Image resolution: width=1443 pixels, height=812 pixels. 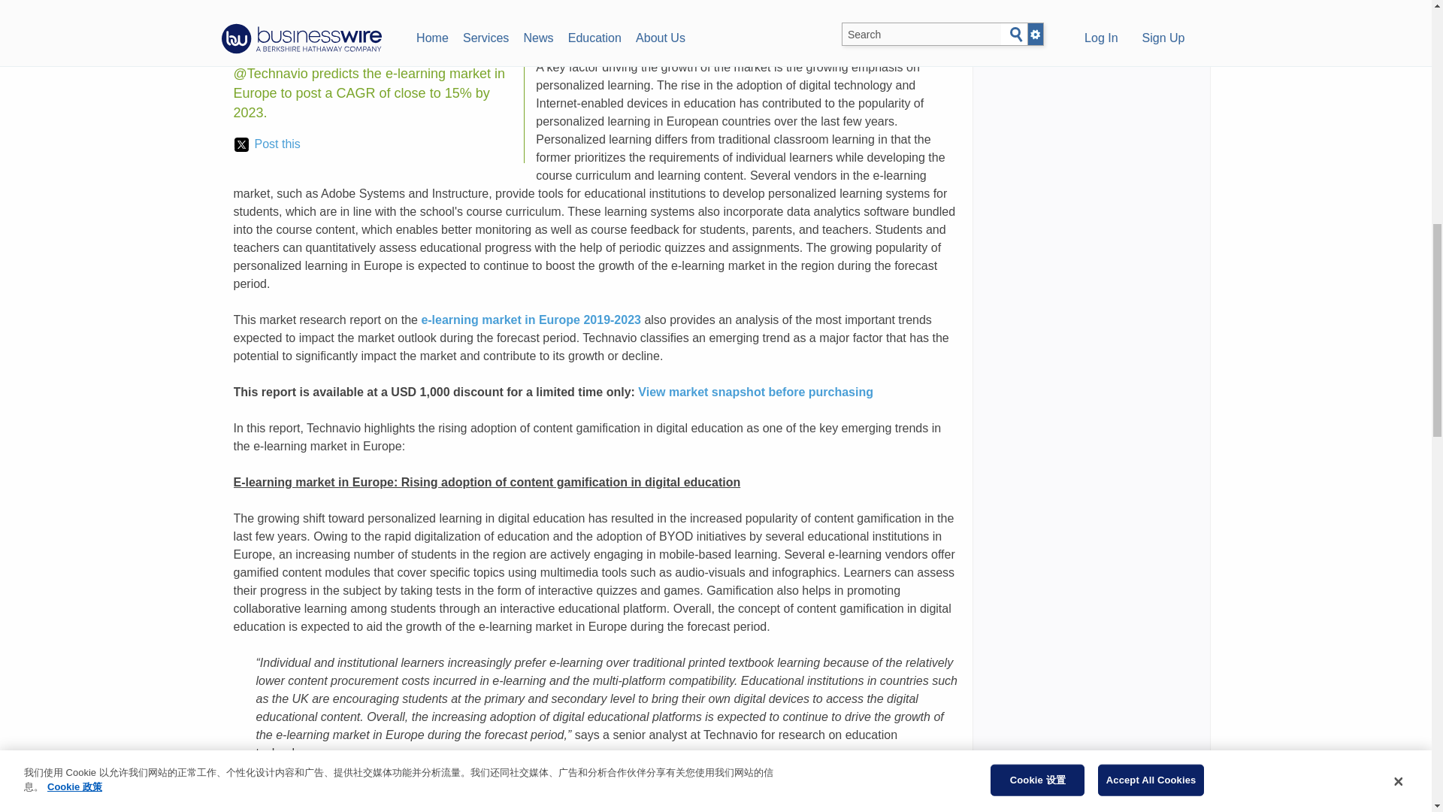 What do you see at coordinates (755, 392) in the screenshot?
I see `View market snapshot before purchasing` at bounding box center [755, 392].